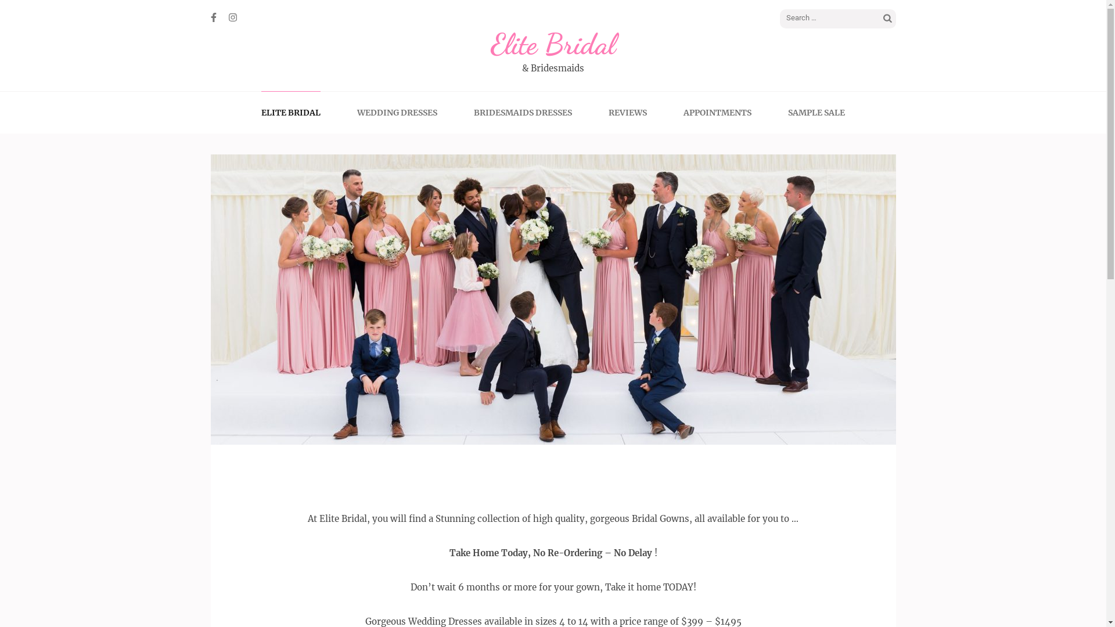 The image size is (1115, 627). I want to click on Search, so click(887, 19).